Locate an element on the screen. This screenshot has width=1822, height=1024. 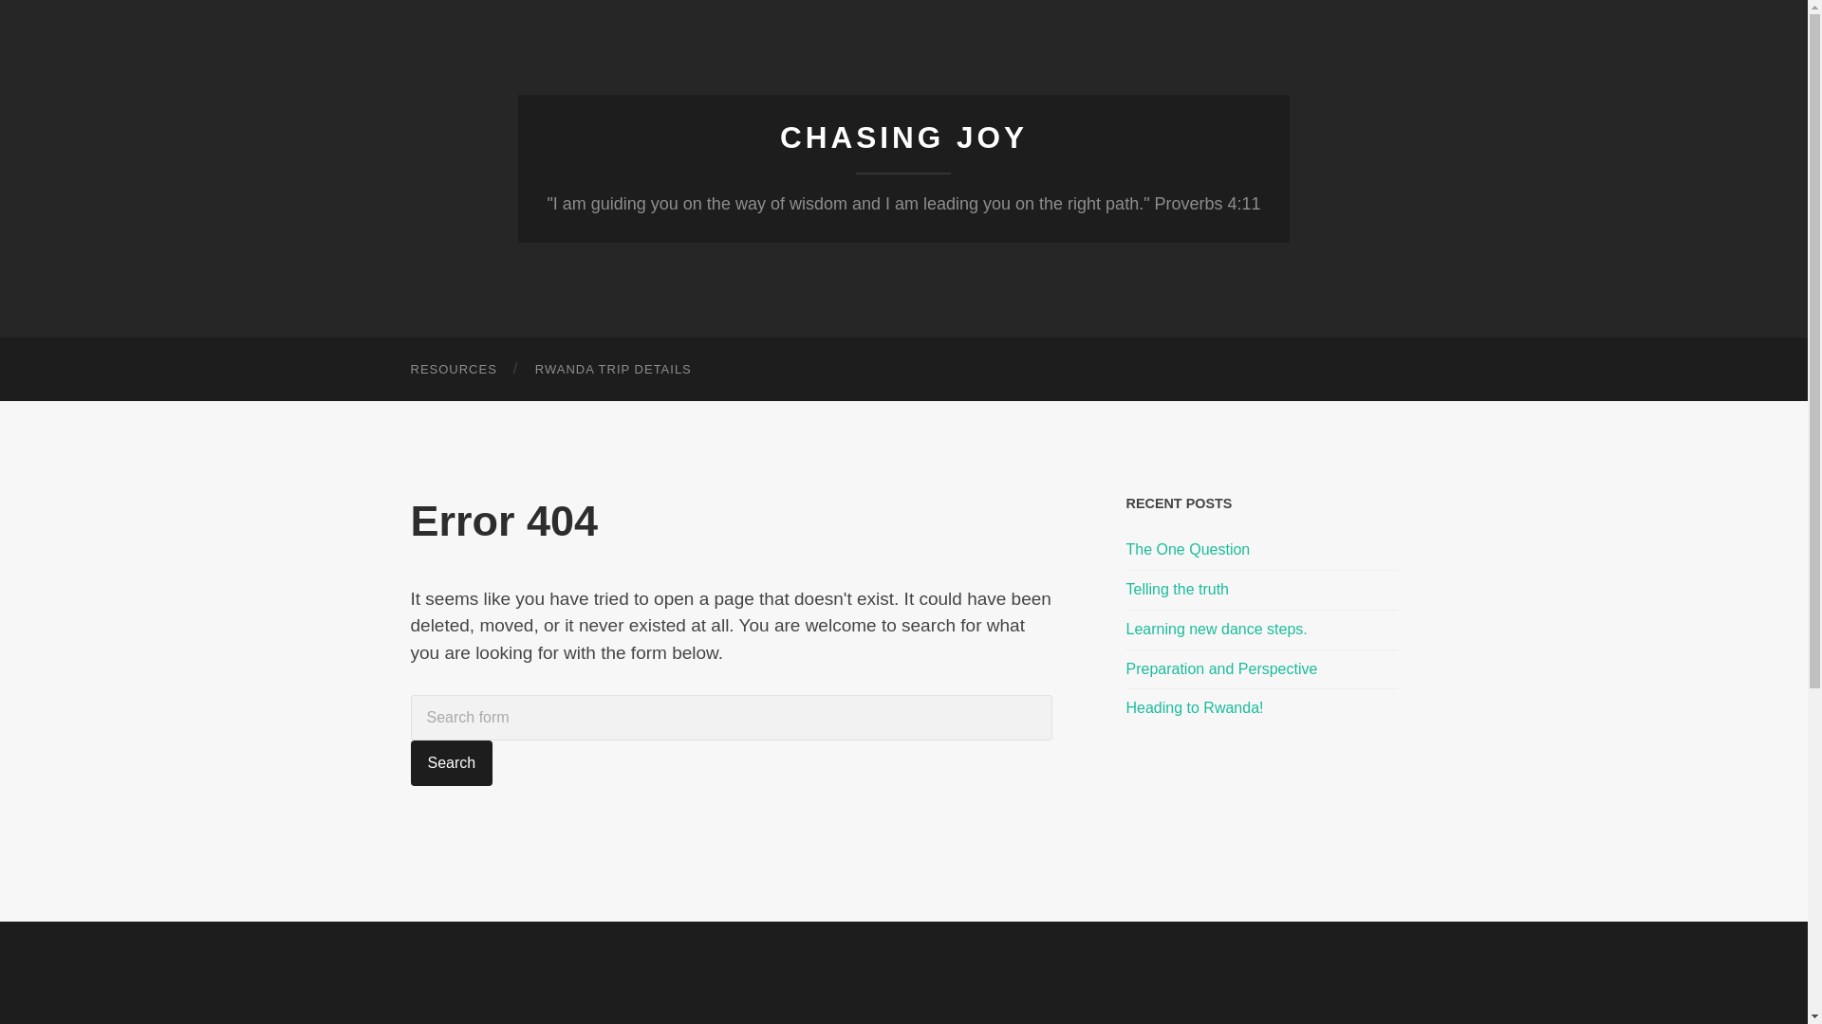
RWANDA TRIP DETAILS is located at coordinates (613, 370).